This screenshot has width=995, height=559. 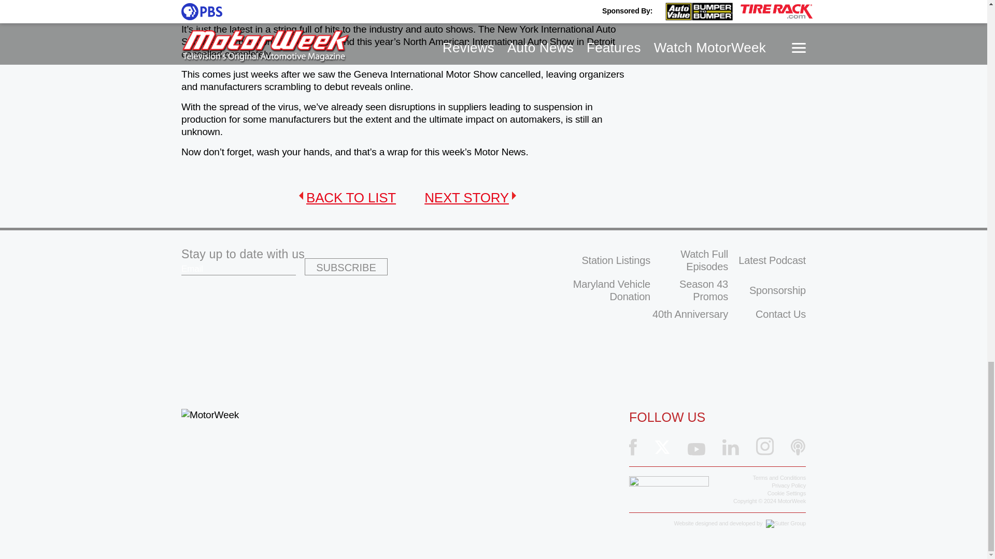 What do you see at coordinates (786, 524) in the screenshot?
I see `Sutter Group` at bounding box center [786, 524].